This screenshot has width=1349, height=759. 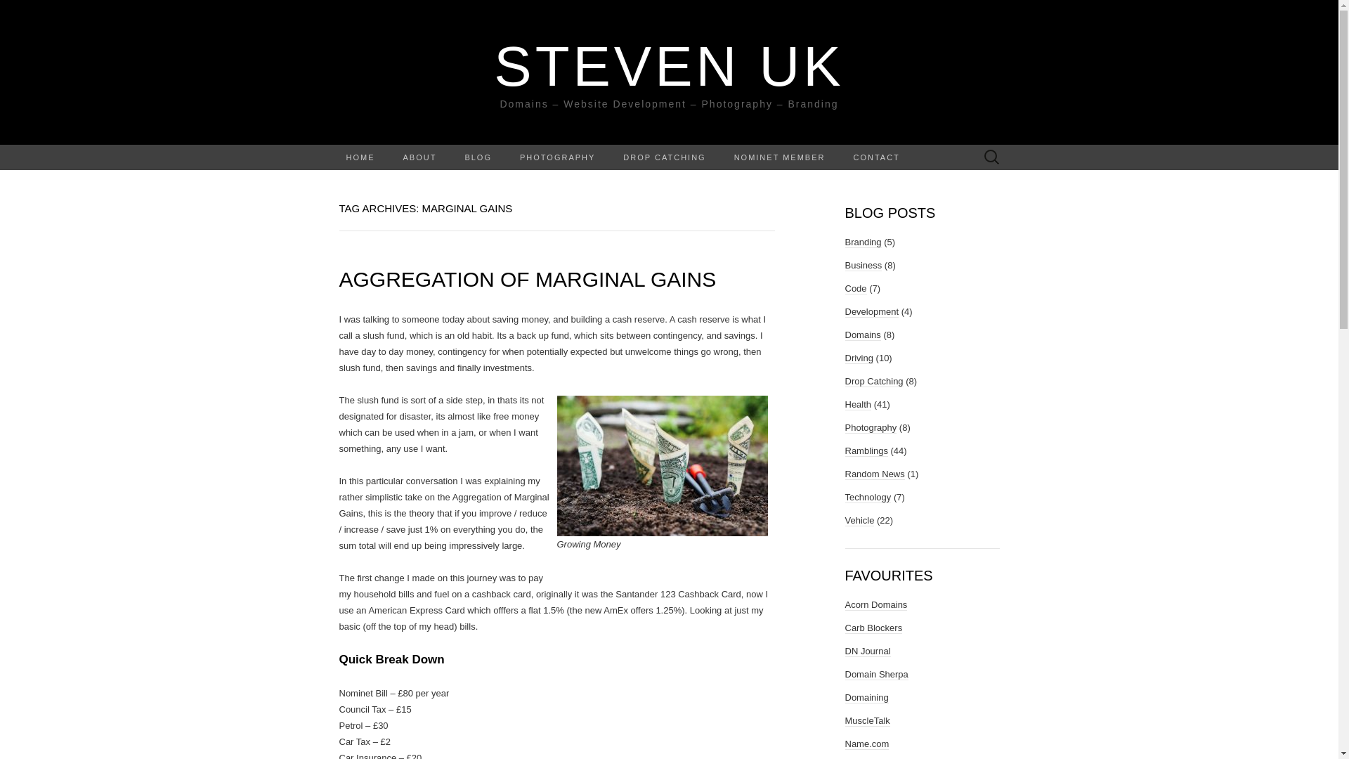 What do you see at coordinates (854, 288) in the screenshot?
I see `Code` at bounding box center [854, 288].